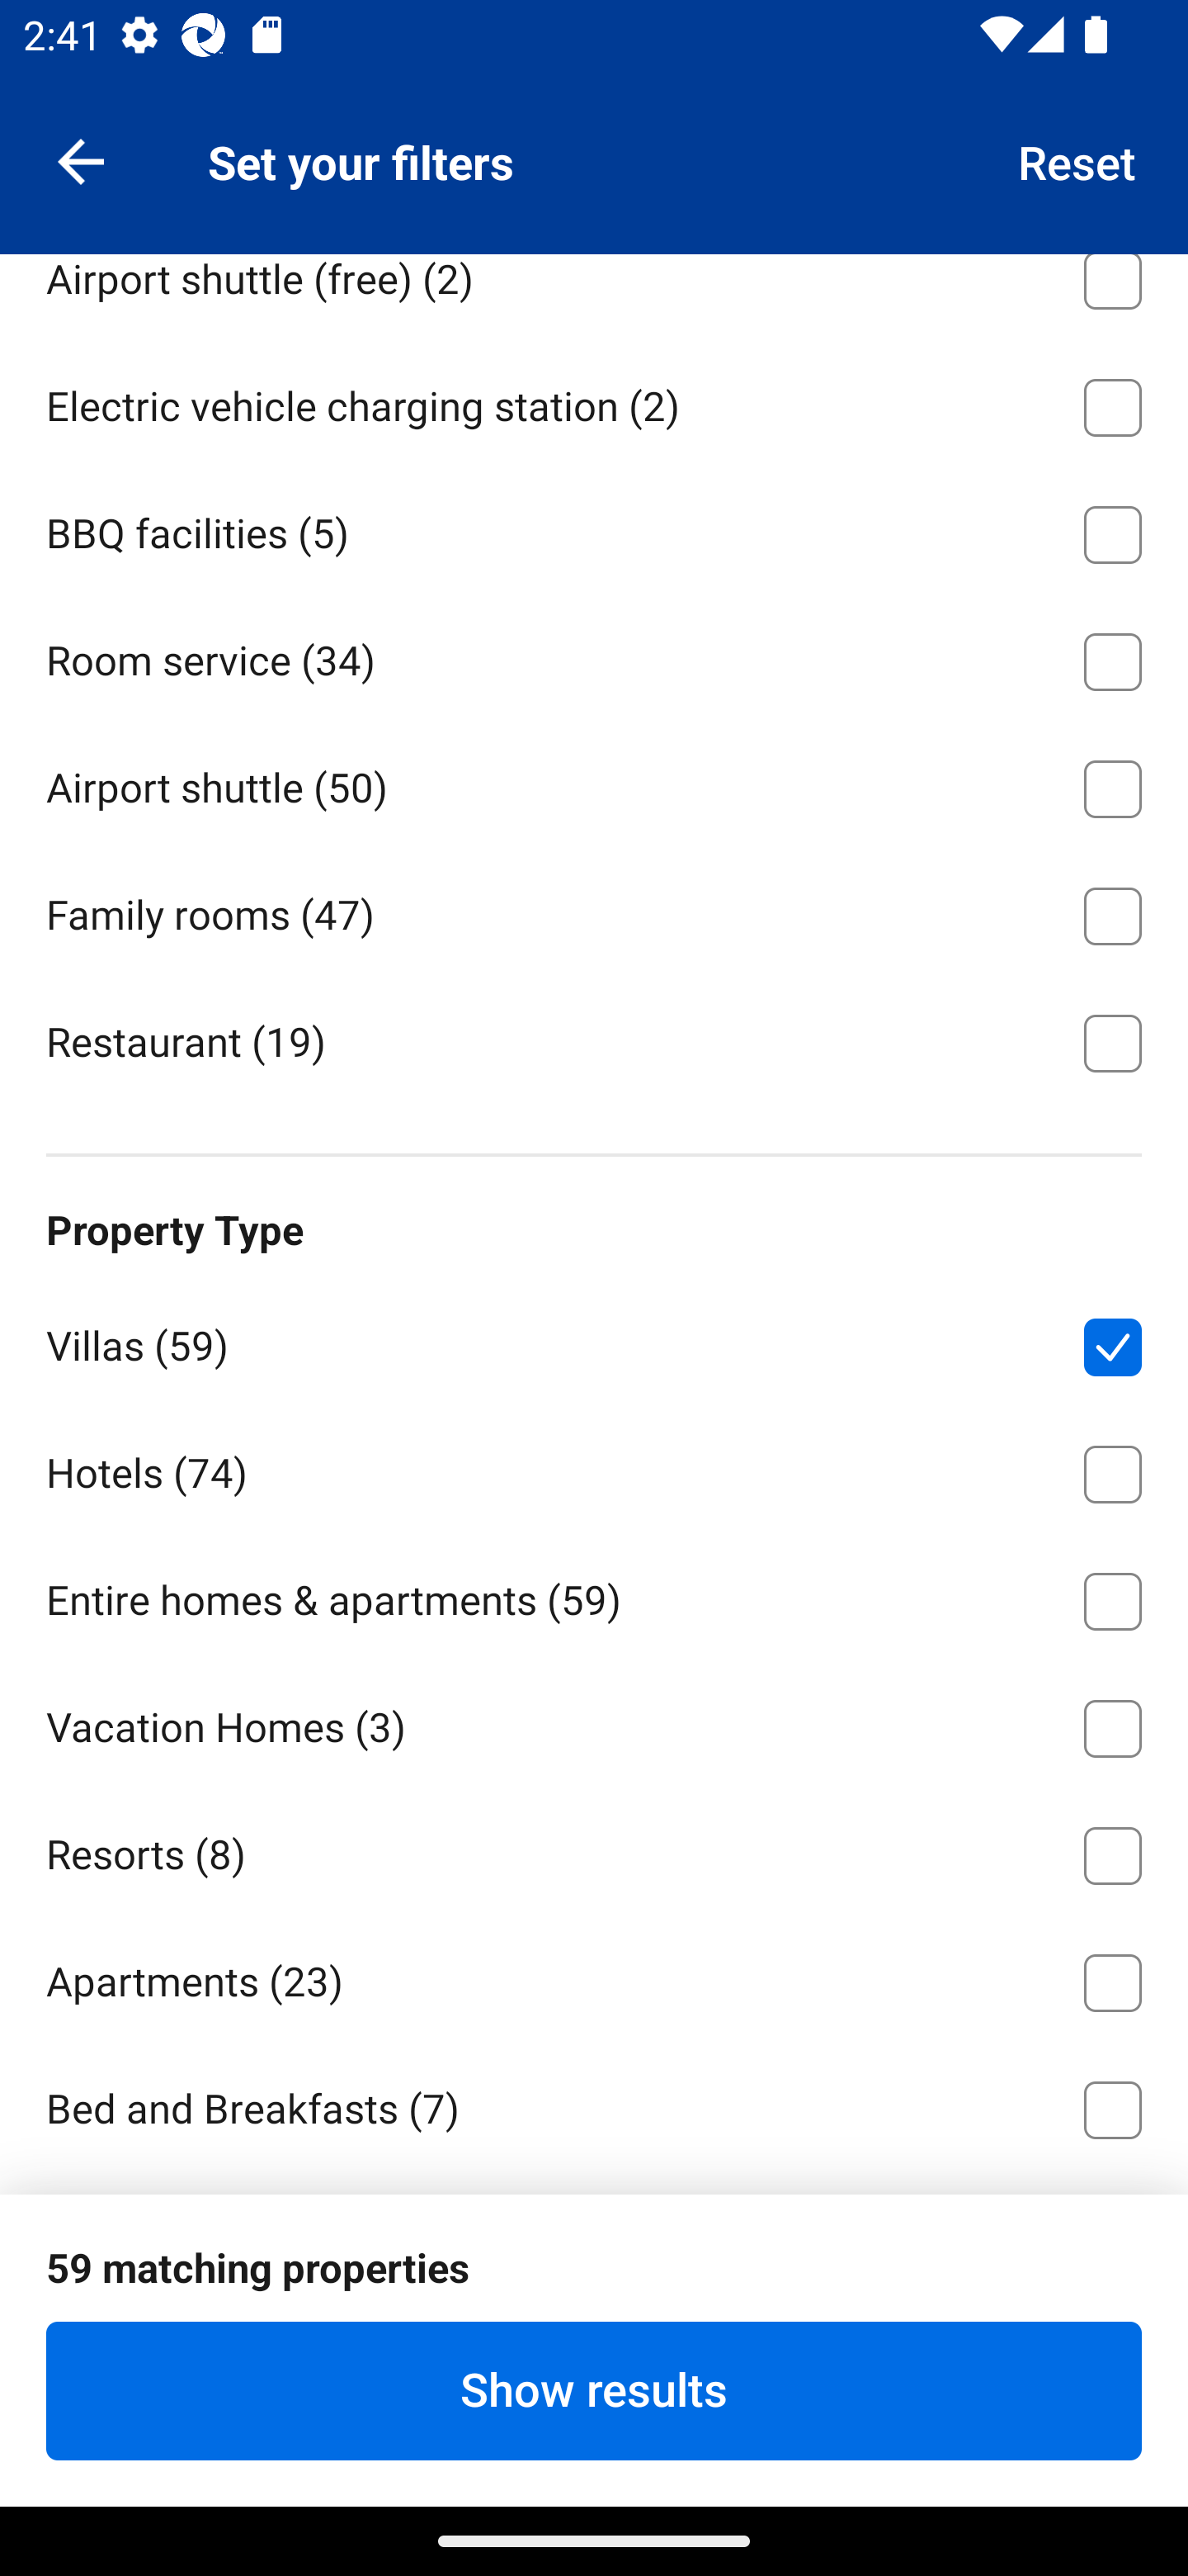  I want to click on Restaurant ⁦(19), so click(594, 1040).